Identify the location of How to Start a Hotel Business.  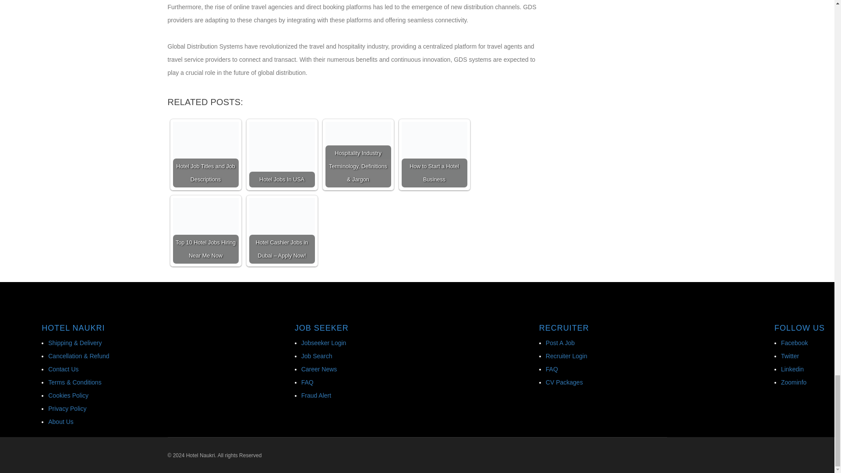
(434, 154).